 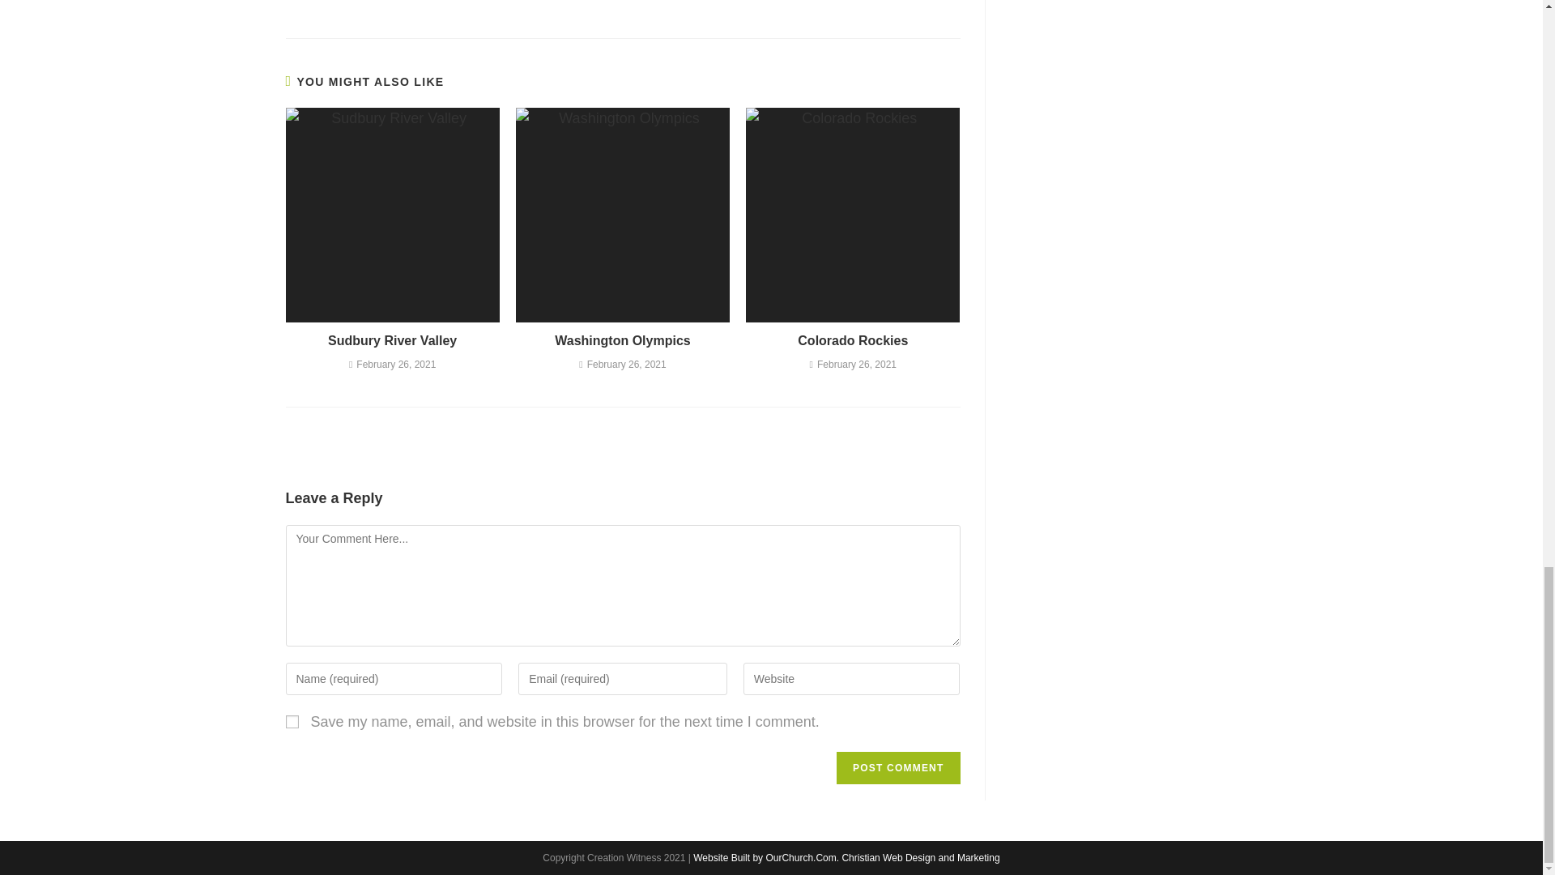 What do you see at coordinates (853, 341) in the screenshot?
I see `Colorado Rockies` at bounding box center [853, 341].